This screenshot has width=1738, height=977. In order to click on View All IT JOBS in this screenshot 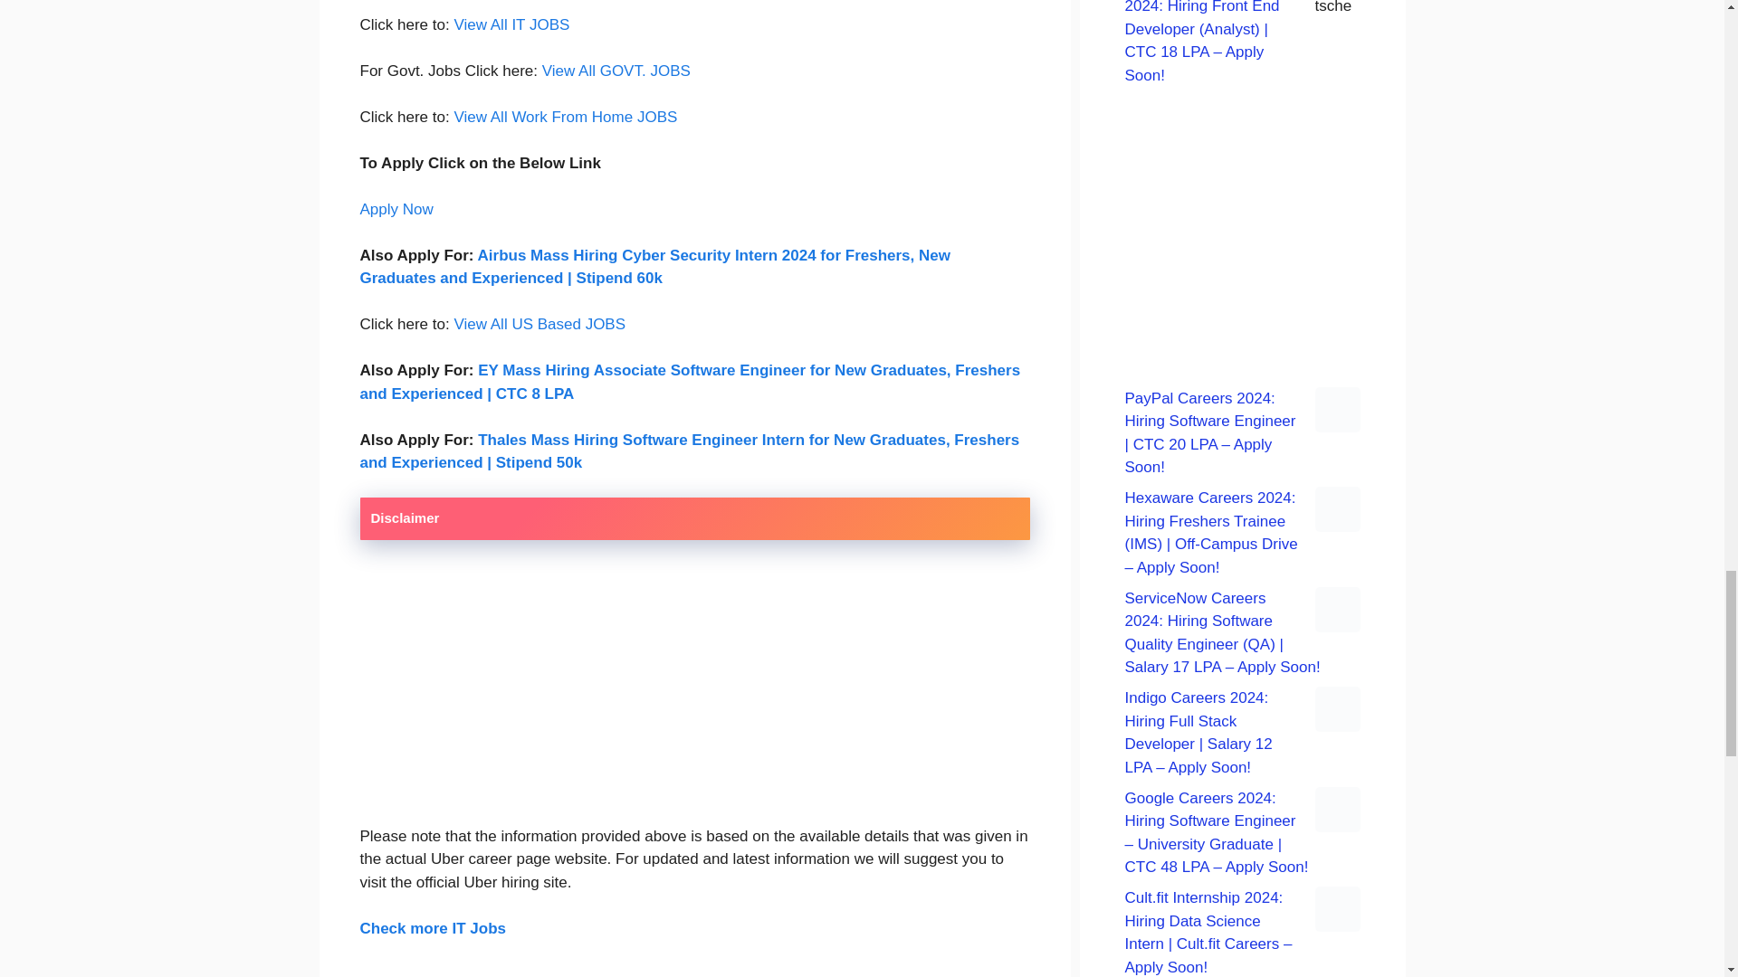, I will do `click(511, 24)`.